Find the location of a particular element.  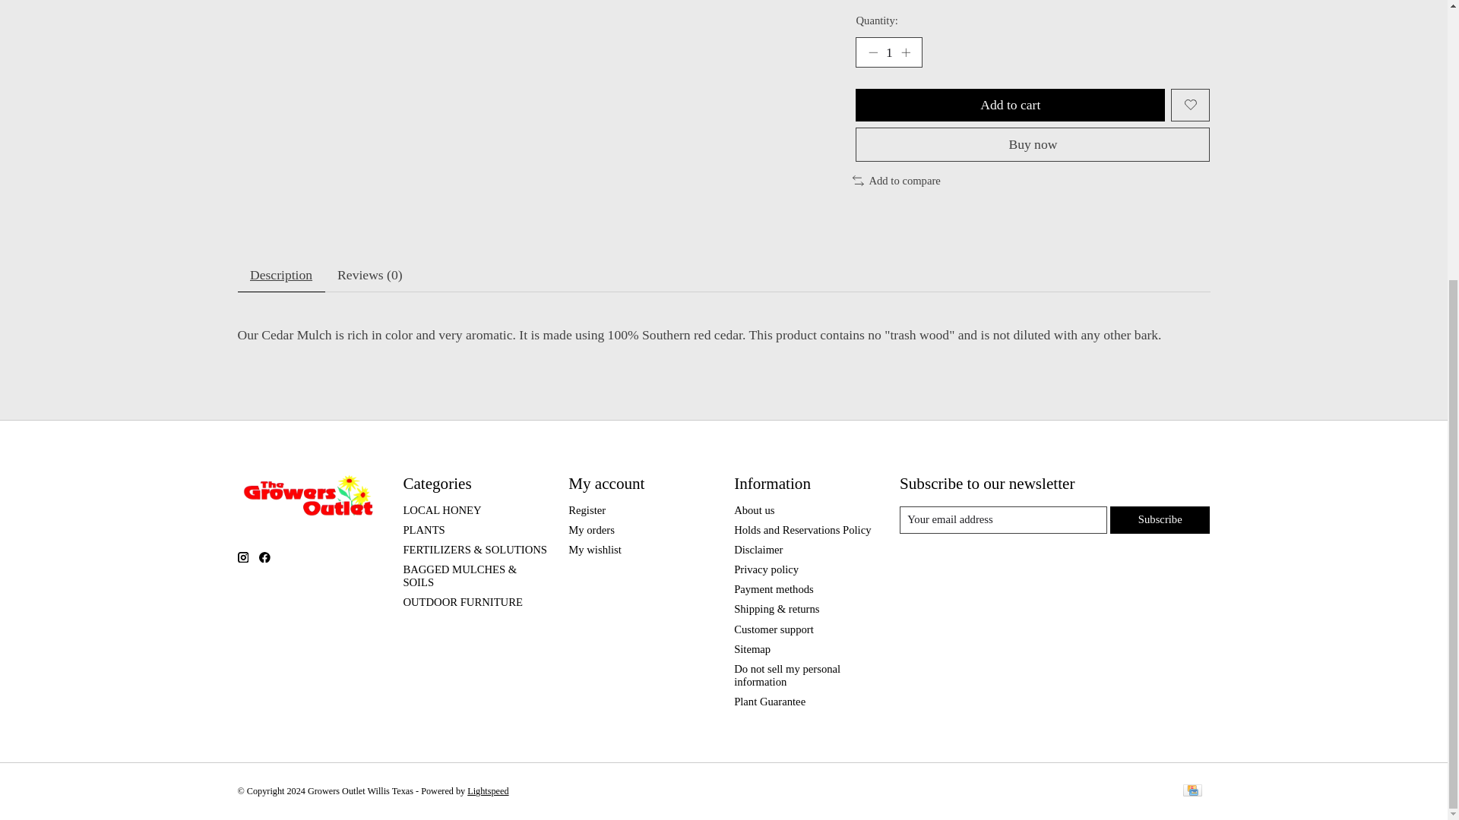

About us is located at coordinates (754, 510).